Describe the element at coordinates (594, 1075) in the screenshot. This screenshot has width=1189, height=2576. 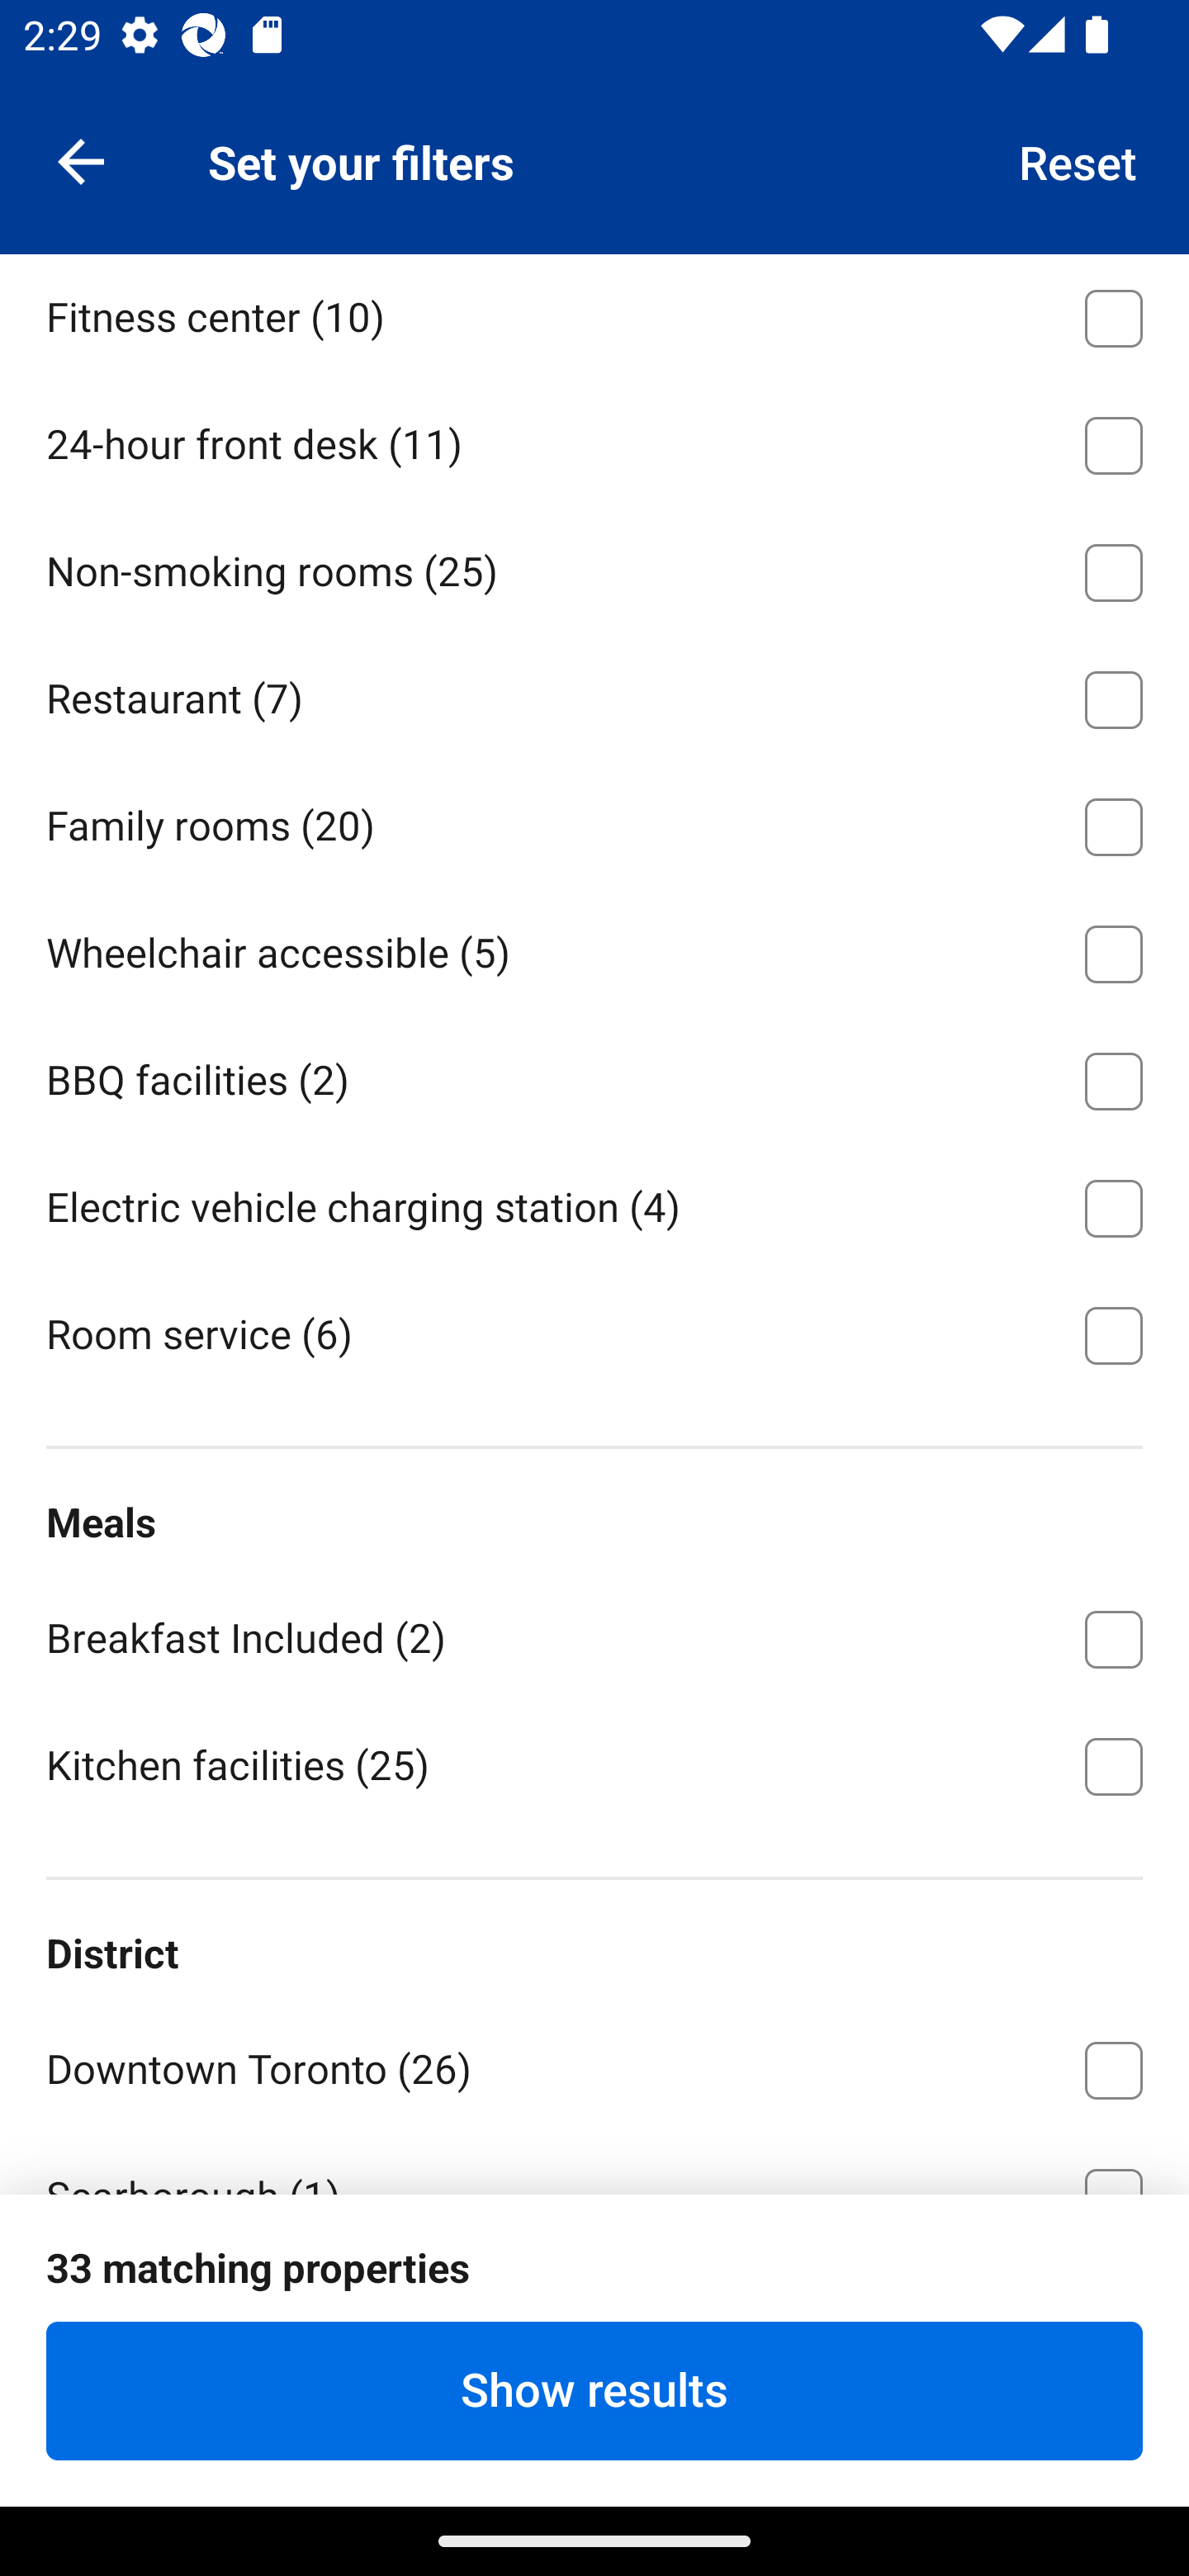
I see `BBQ facilities ⁦(2)` at that location.